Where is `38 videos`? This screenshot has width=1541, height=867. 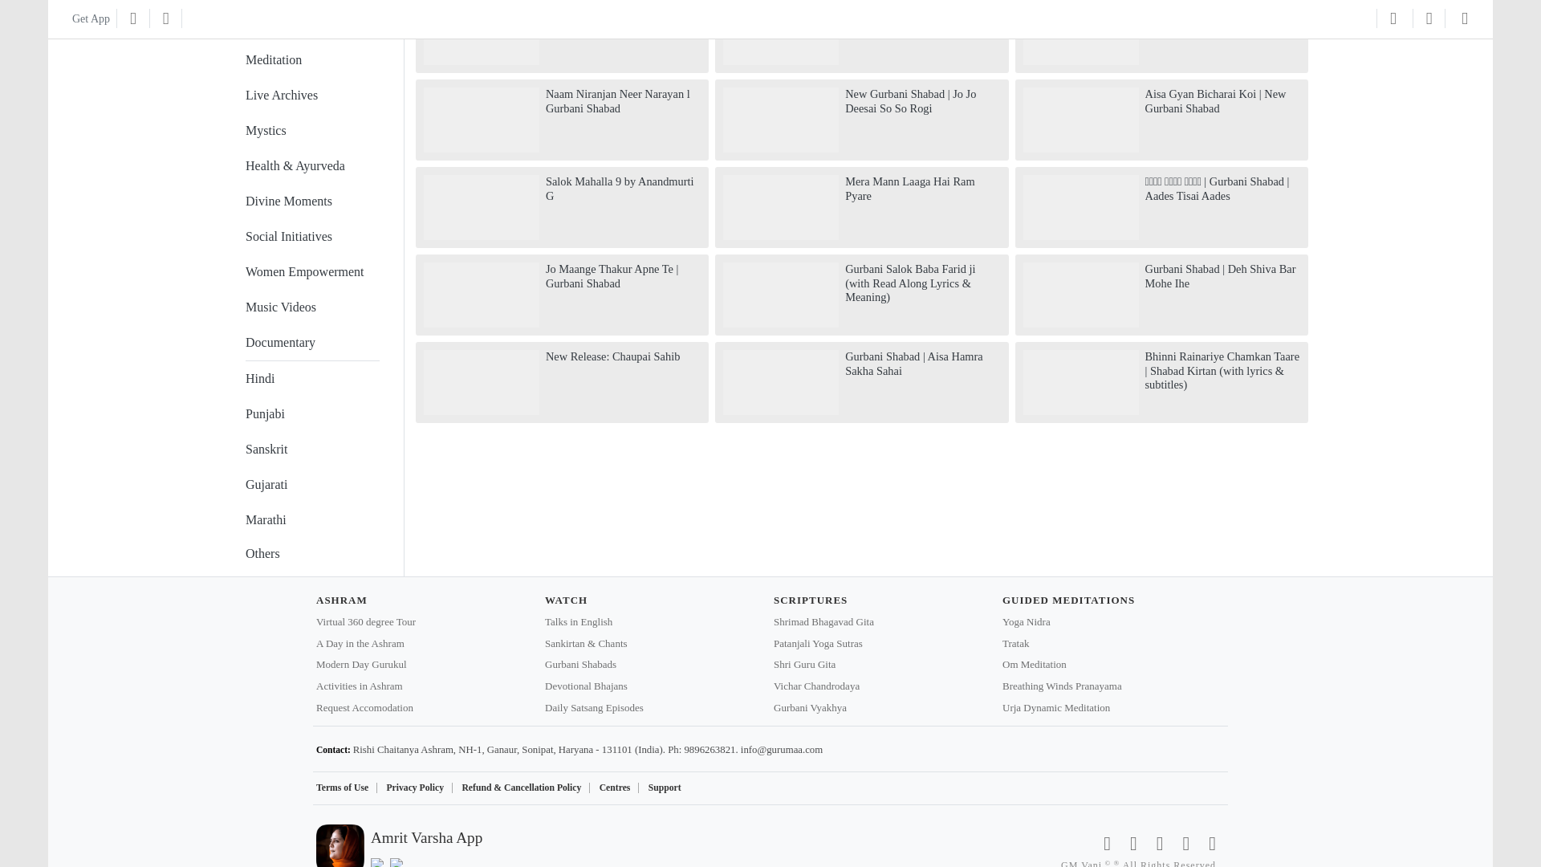 38 videos is located at coordinates (311, 201).